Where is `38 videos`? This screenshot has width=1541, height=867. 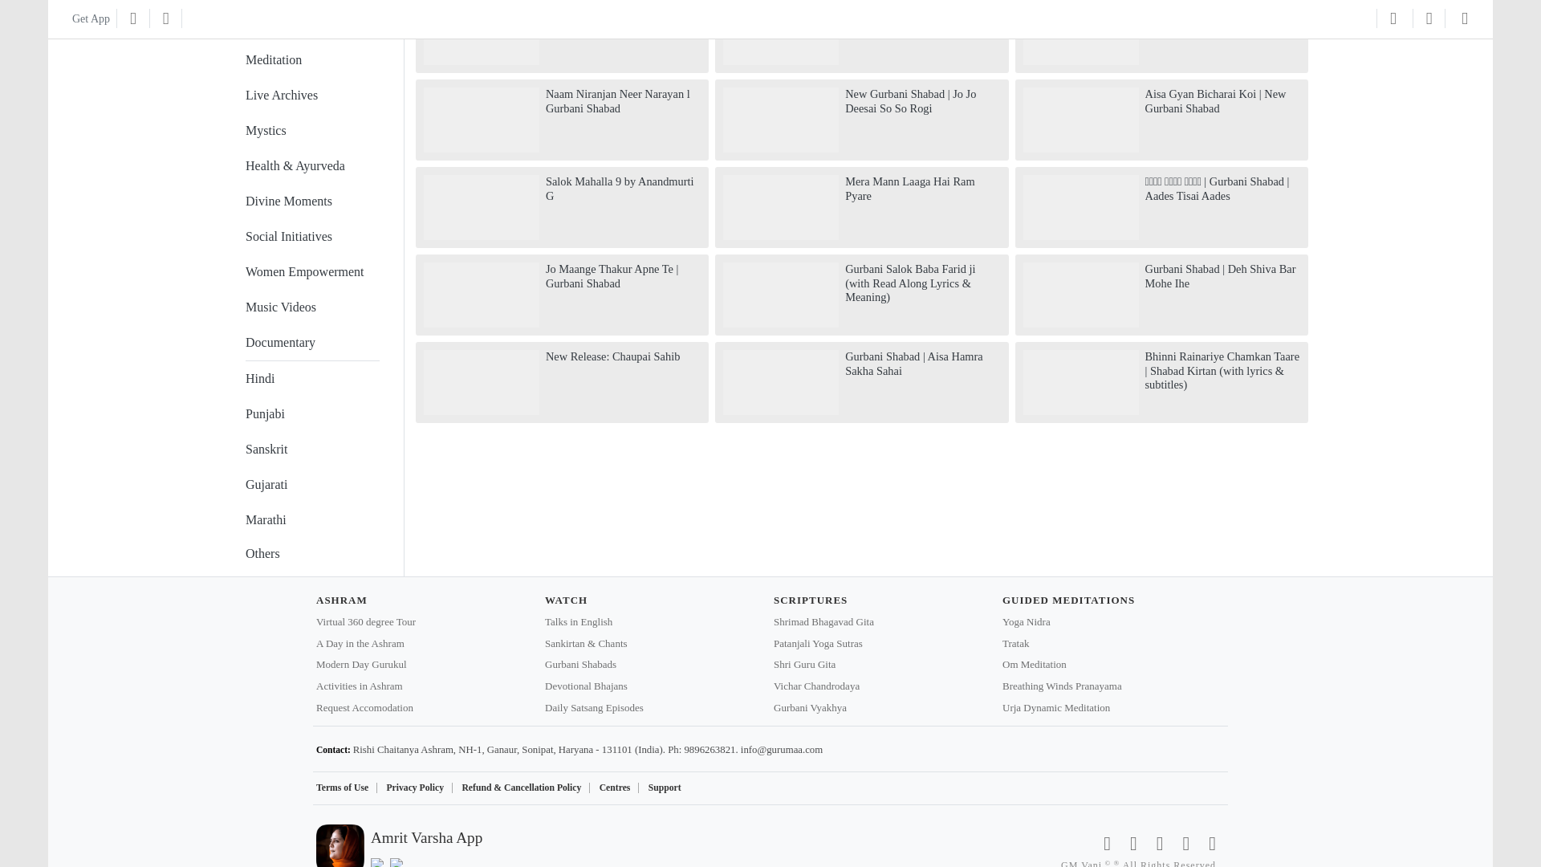 38 videos is located at coordinates (311, 201).